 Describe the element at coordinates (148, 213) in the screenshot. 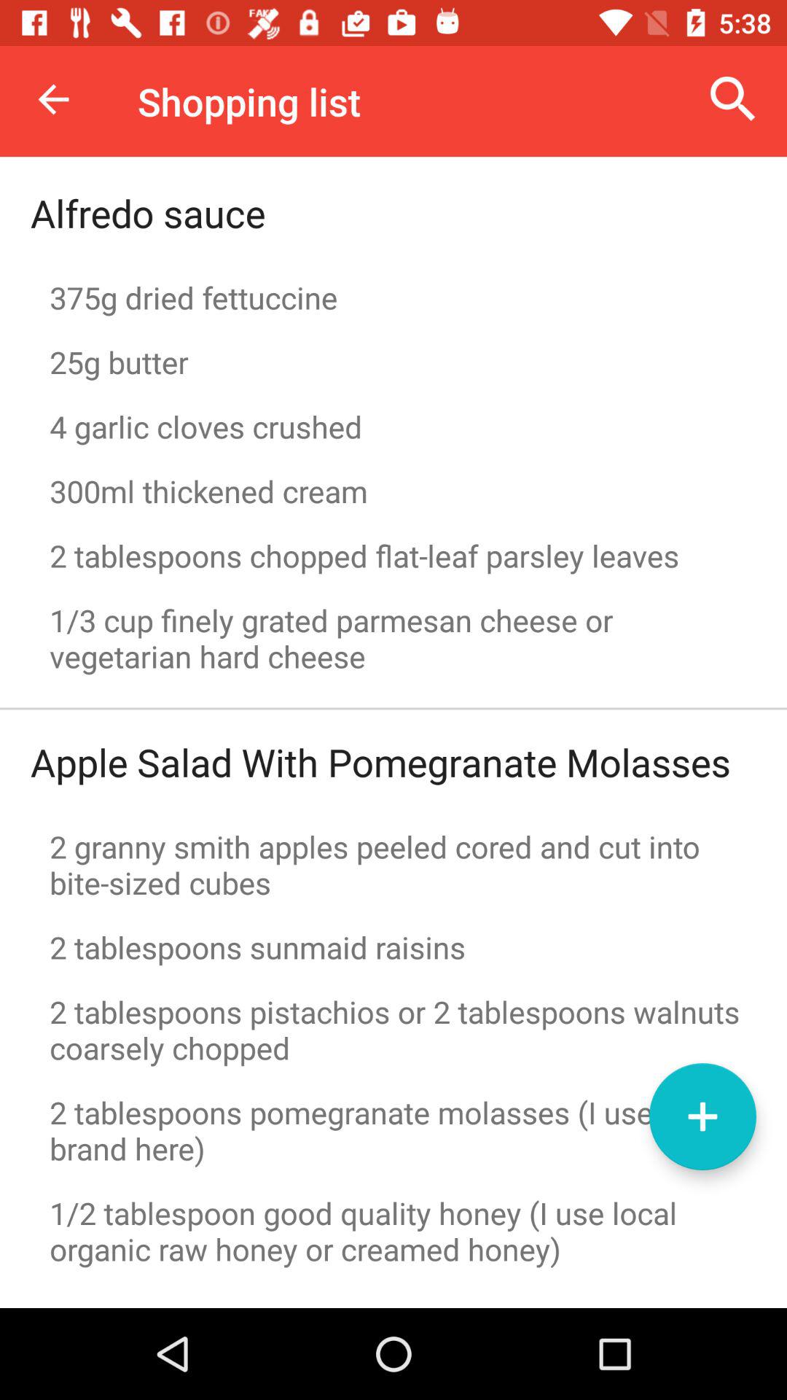

I see `choose alfredo sauce` at that location.